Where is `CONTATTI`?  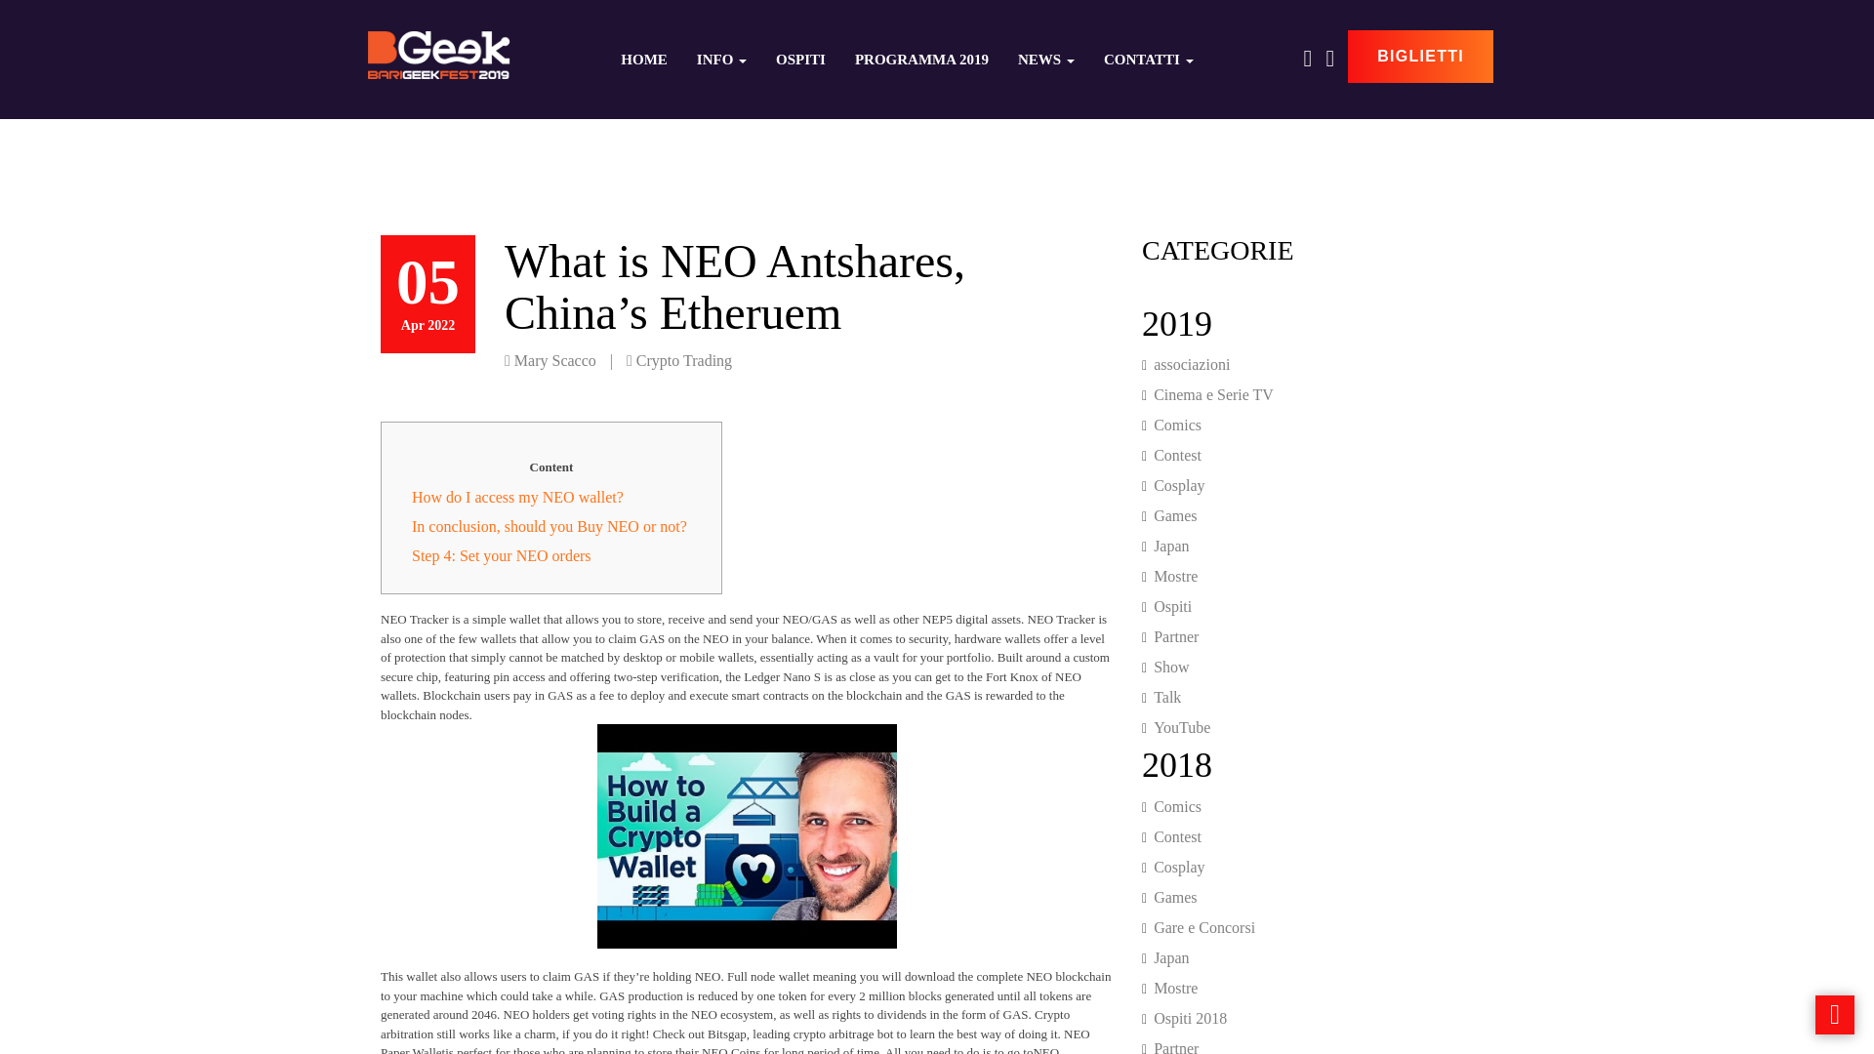 CONTATTI is located at coordinates (1148, 59).